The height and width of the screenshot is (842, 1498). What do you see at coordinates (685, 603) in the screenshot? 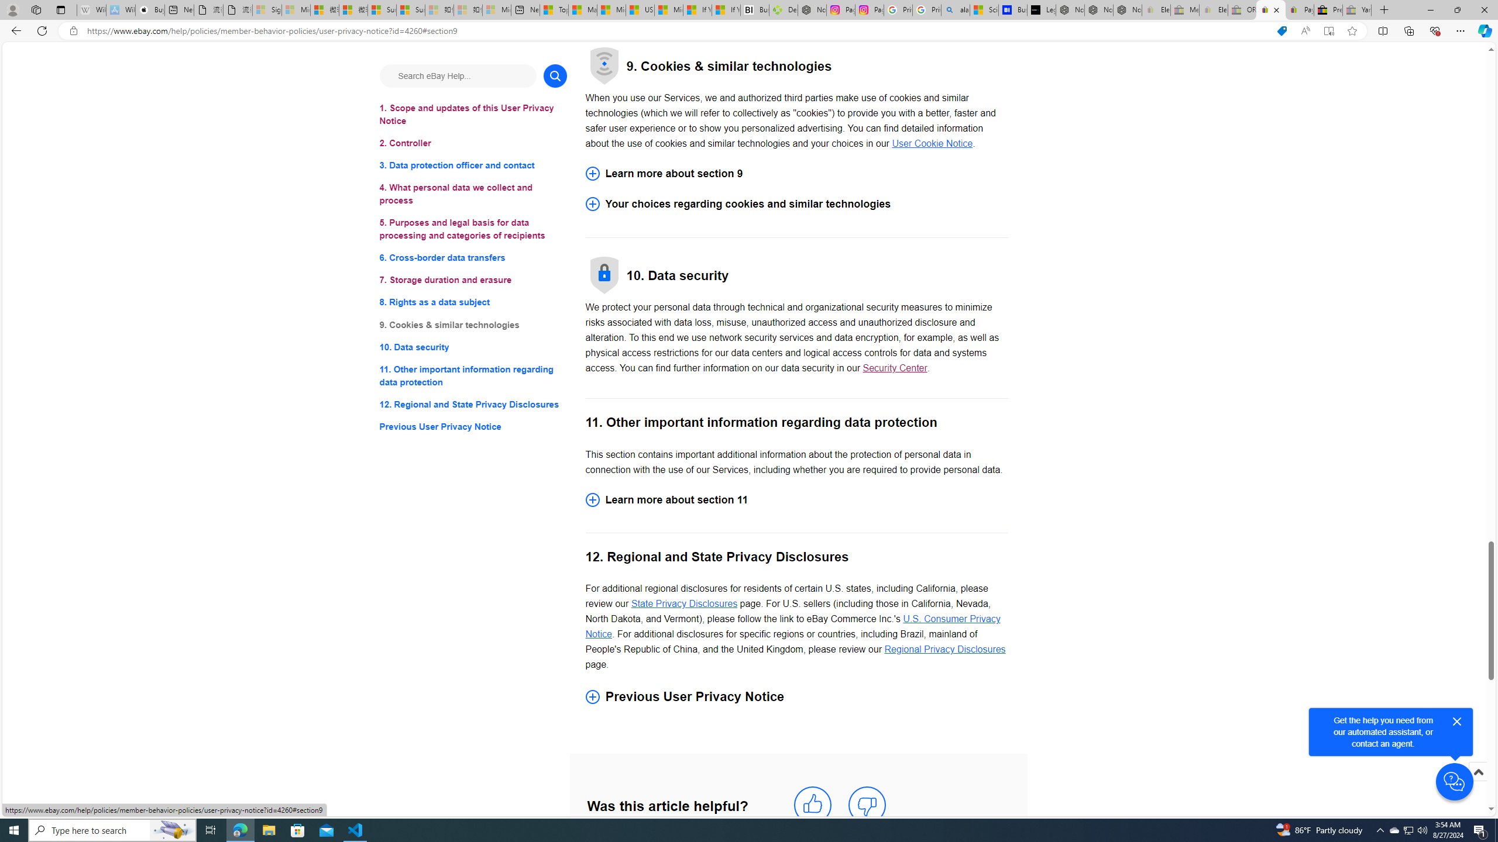
I see `State Privacy Disclosures - opens in new window or tab` at bounding box center [685, 603].